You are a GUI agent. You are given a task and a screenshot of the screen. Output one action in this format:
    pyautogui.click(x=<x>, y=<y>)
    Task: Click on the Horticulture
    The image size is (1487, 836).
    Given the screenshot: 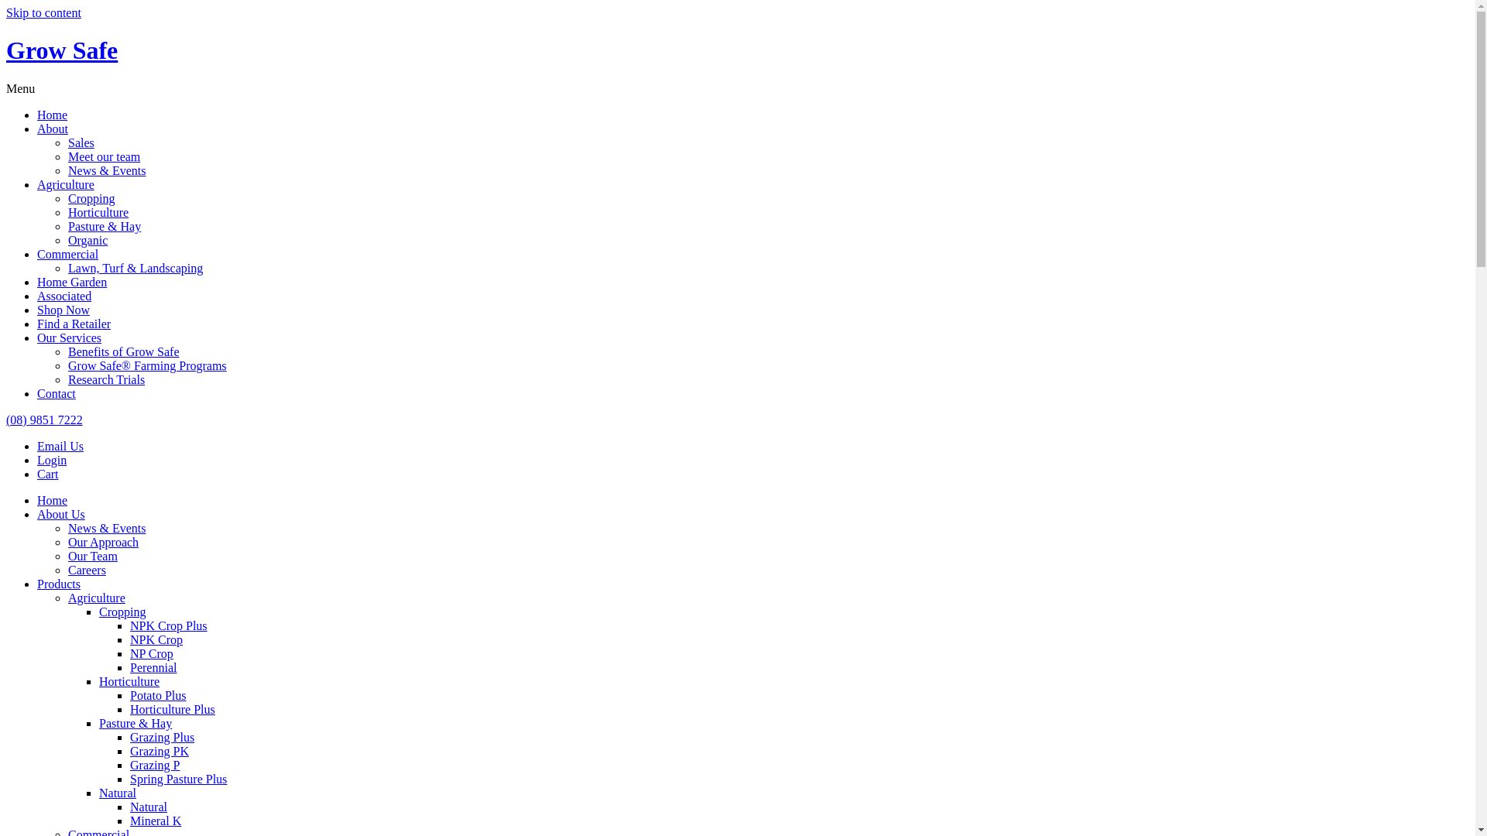 What is the action you would take?
    pyautogui.click(x=129, y=681)
    